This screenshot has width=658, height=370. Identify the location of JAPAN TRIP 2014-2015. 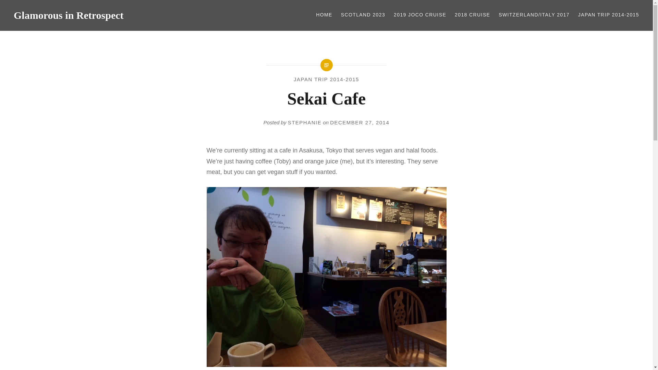
(609, 15).